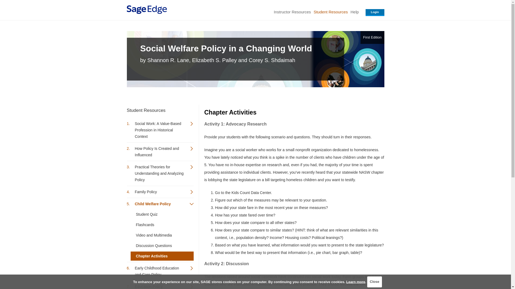 This screenshot has width=515, height=289. Describe the element at coordinates (160, 204) in the screenshot. I see `Child Welfare Policy` at that location.